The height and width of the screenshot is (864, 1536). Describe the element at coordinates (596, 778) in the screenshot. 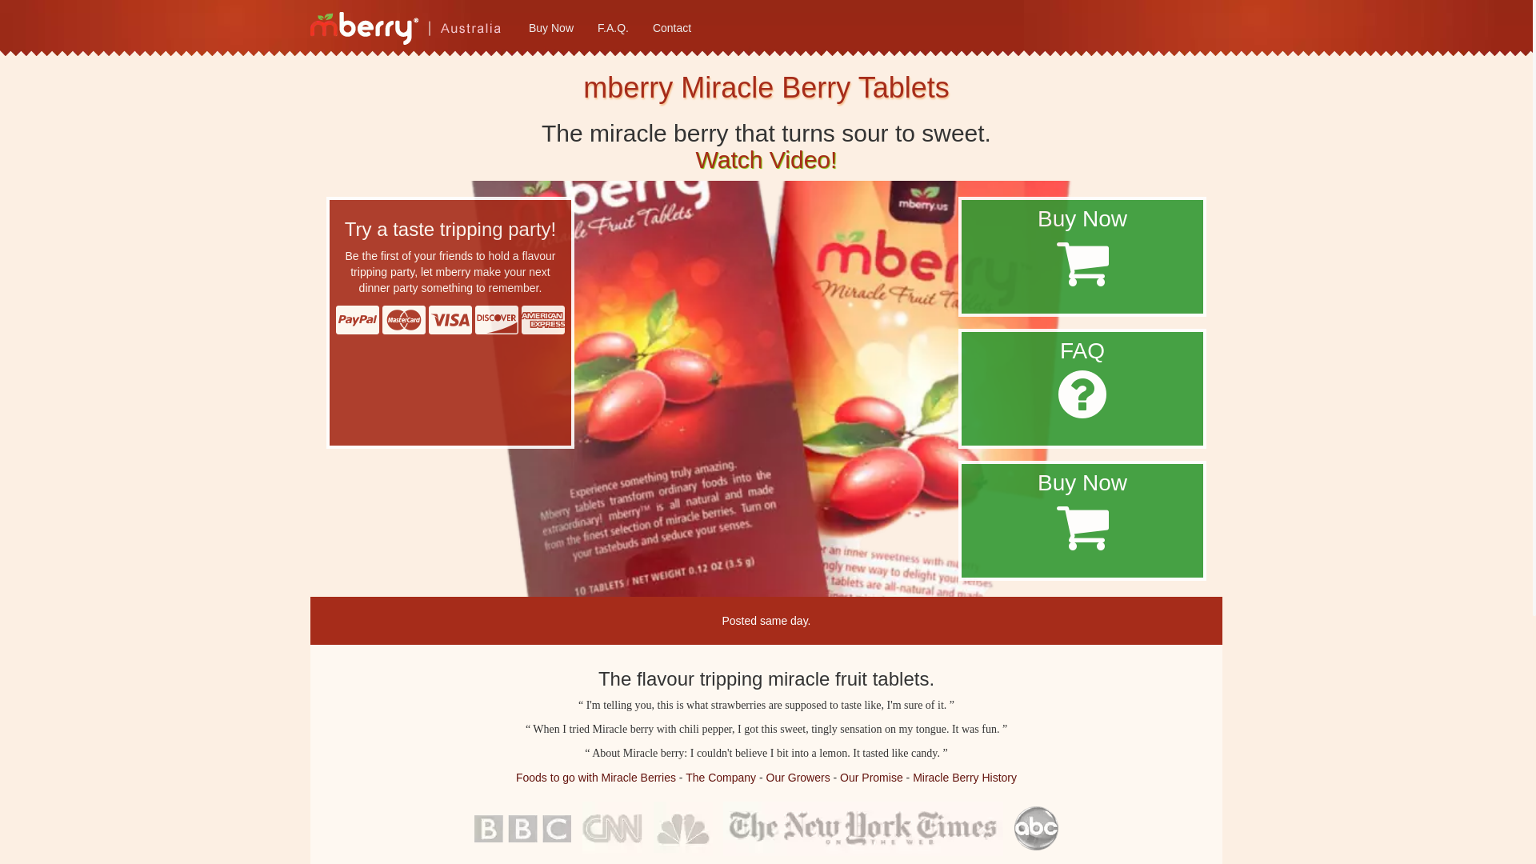

I see `Foods to go with Miracle Berries` at that location.